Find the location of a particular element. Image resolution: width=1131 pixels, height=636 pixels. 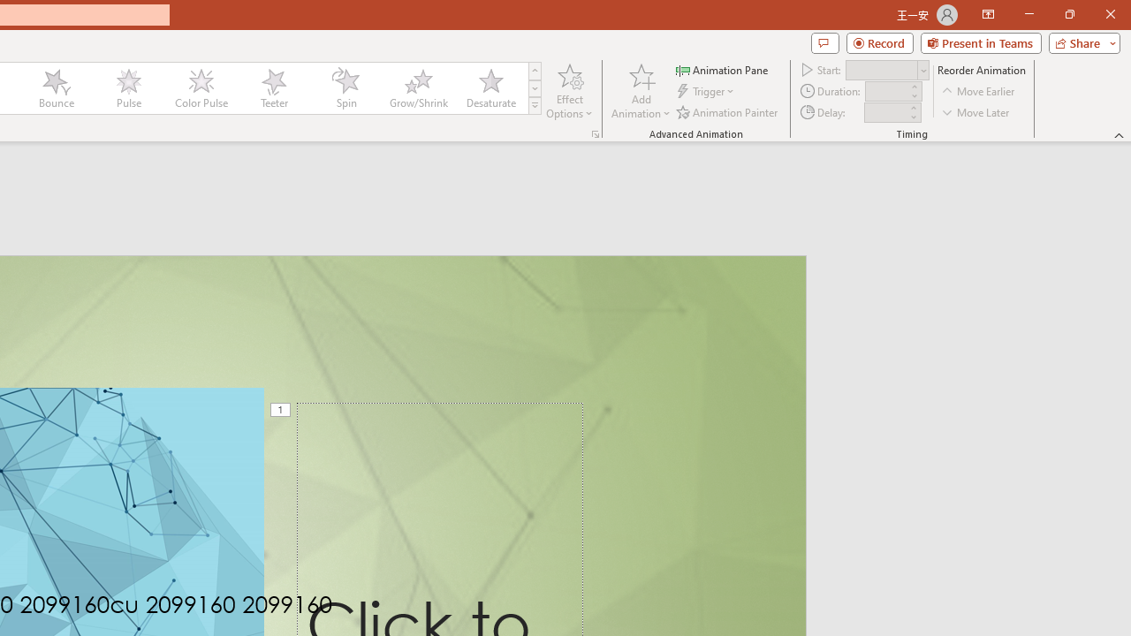

Animation Duration is located at coordinates (886, 92).